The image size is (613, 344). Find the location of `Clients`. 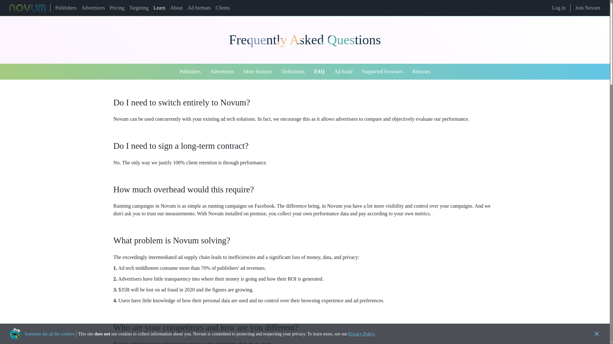

Clients is located at coordinates (223, 8).